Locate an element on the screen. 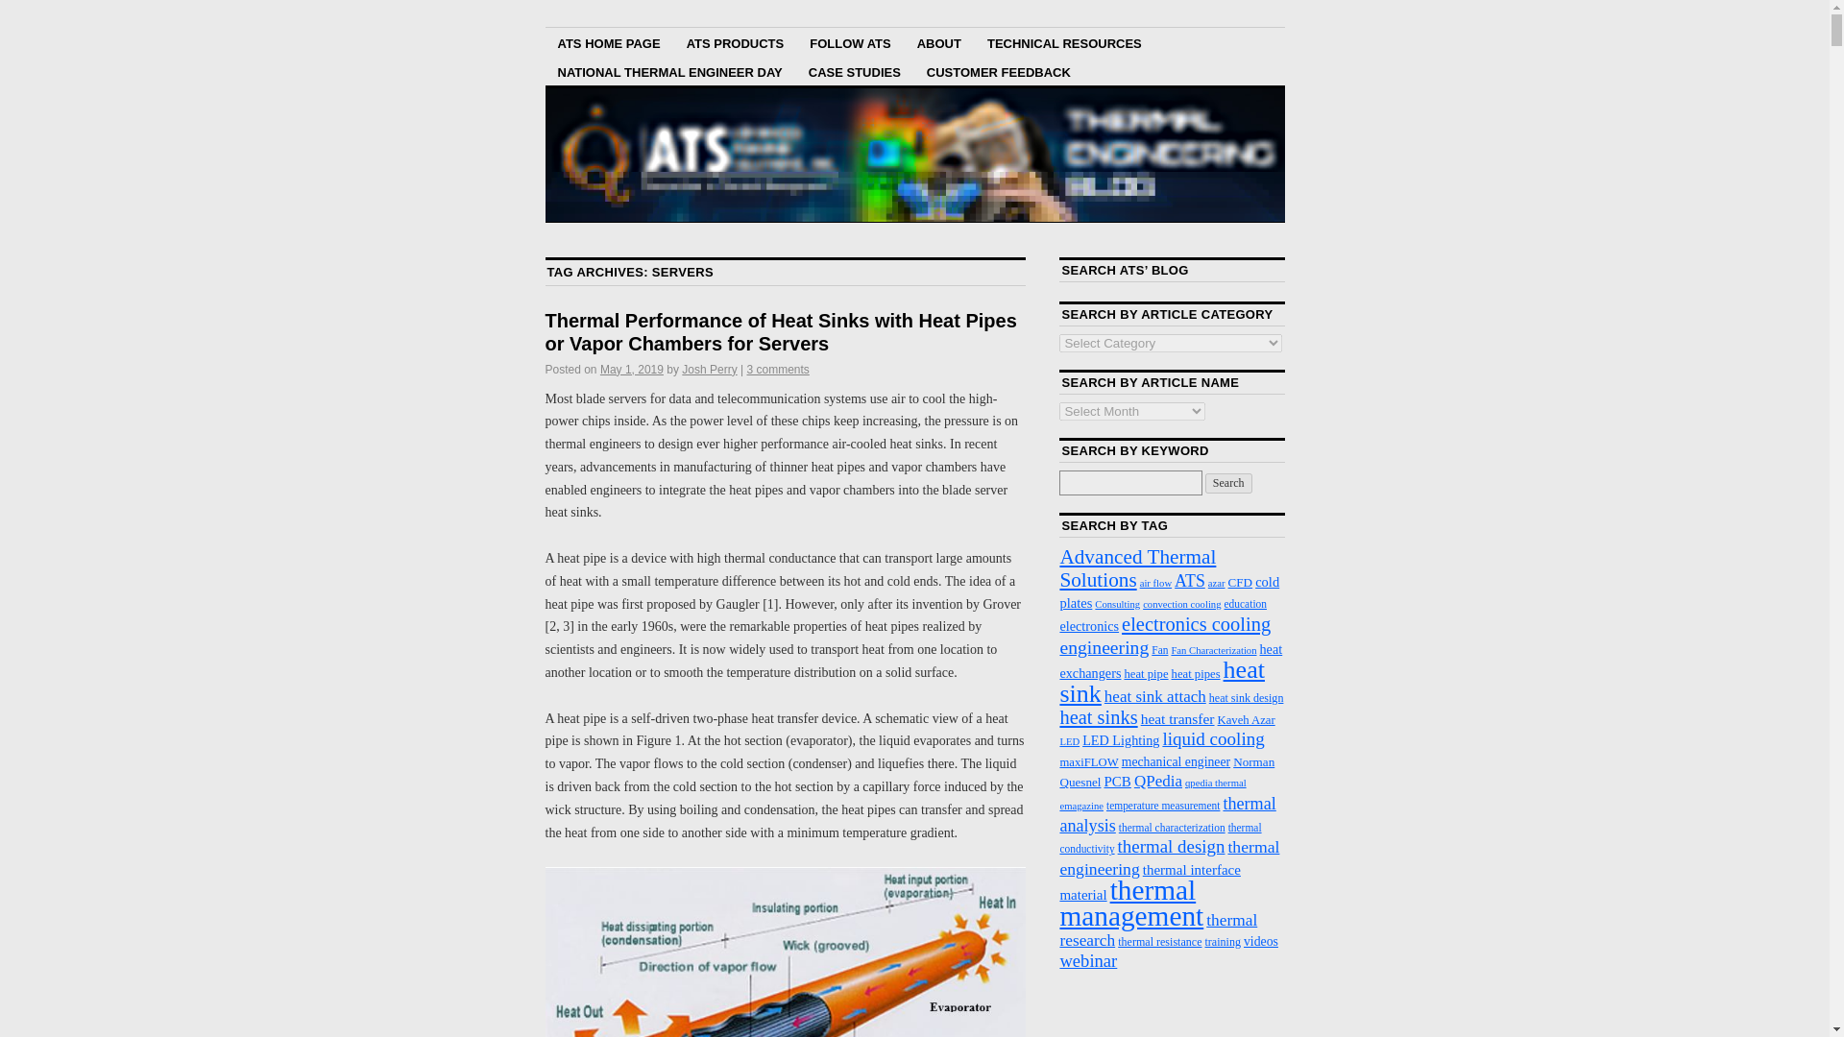 Image resolution: width=1844 pixels, height=1037 pixels. 8:45 am is located at coordinates (632, 370).